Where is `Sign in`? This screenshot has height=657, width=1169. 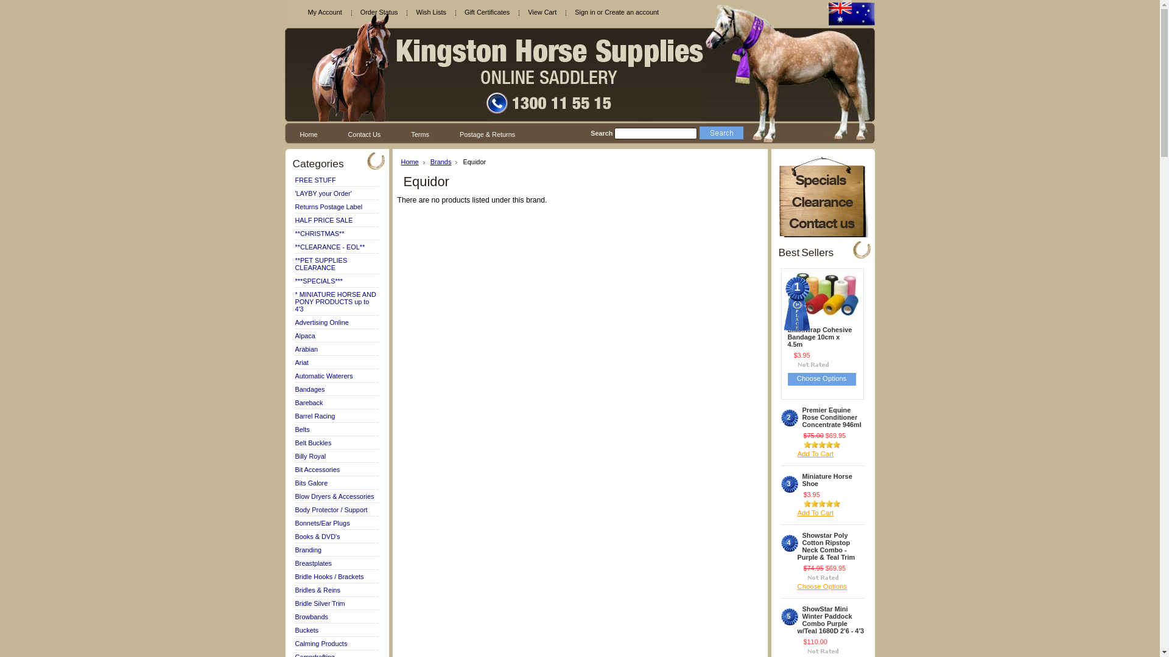
Sign in is located at coordinates (584, 12).